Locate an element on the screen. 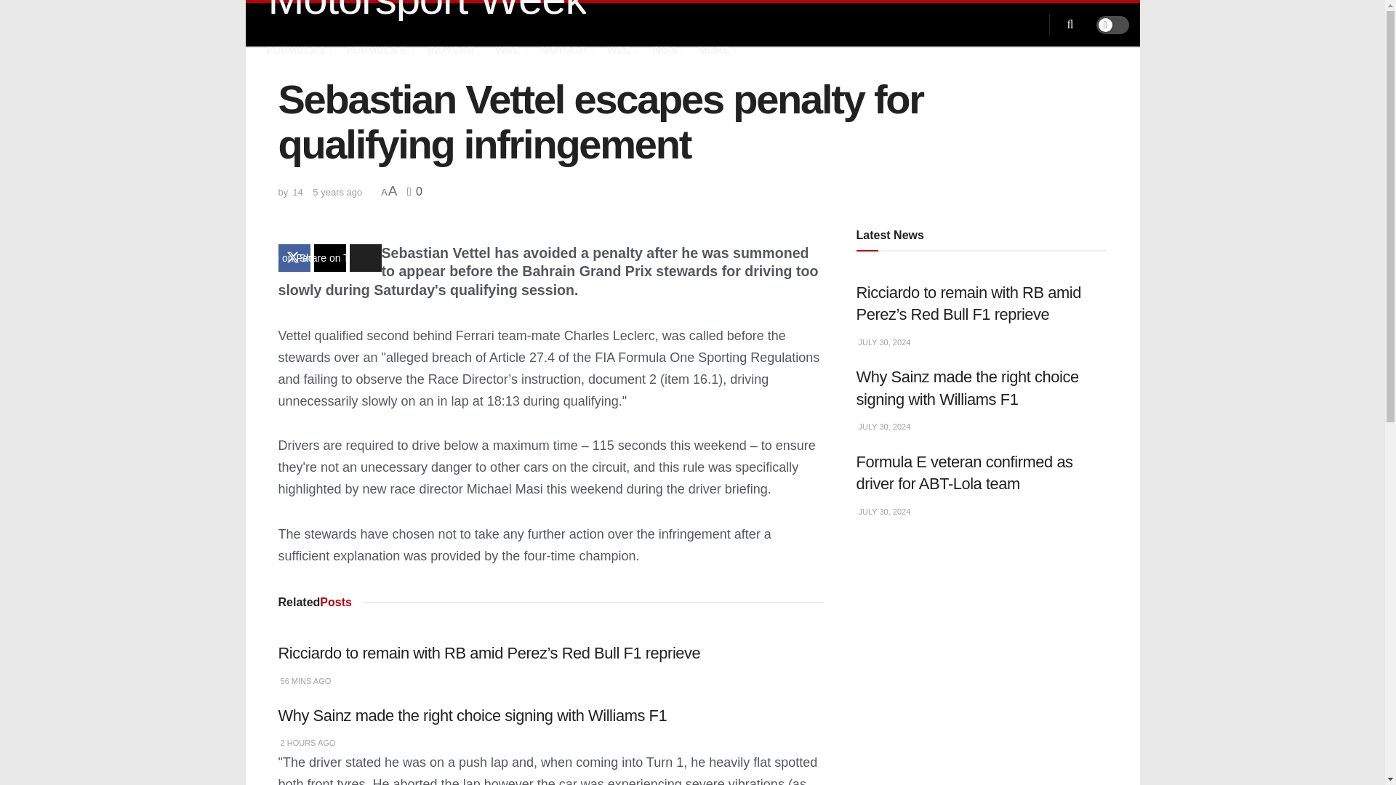  MORE is located at coordinates (716, 50).